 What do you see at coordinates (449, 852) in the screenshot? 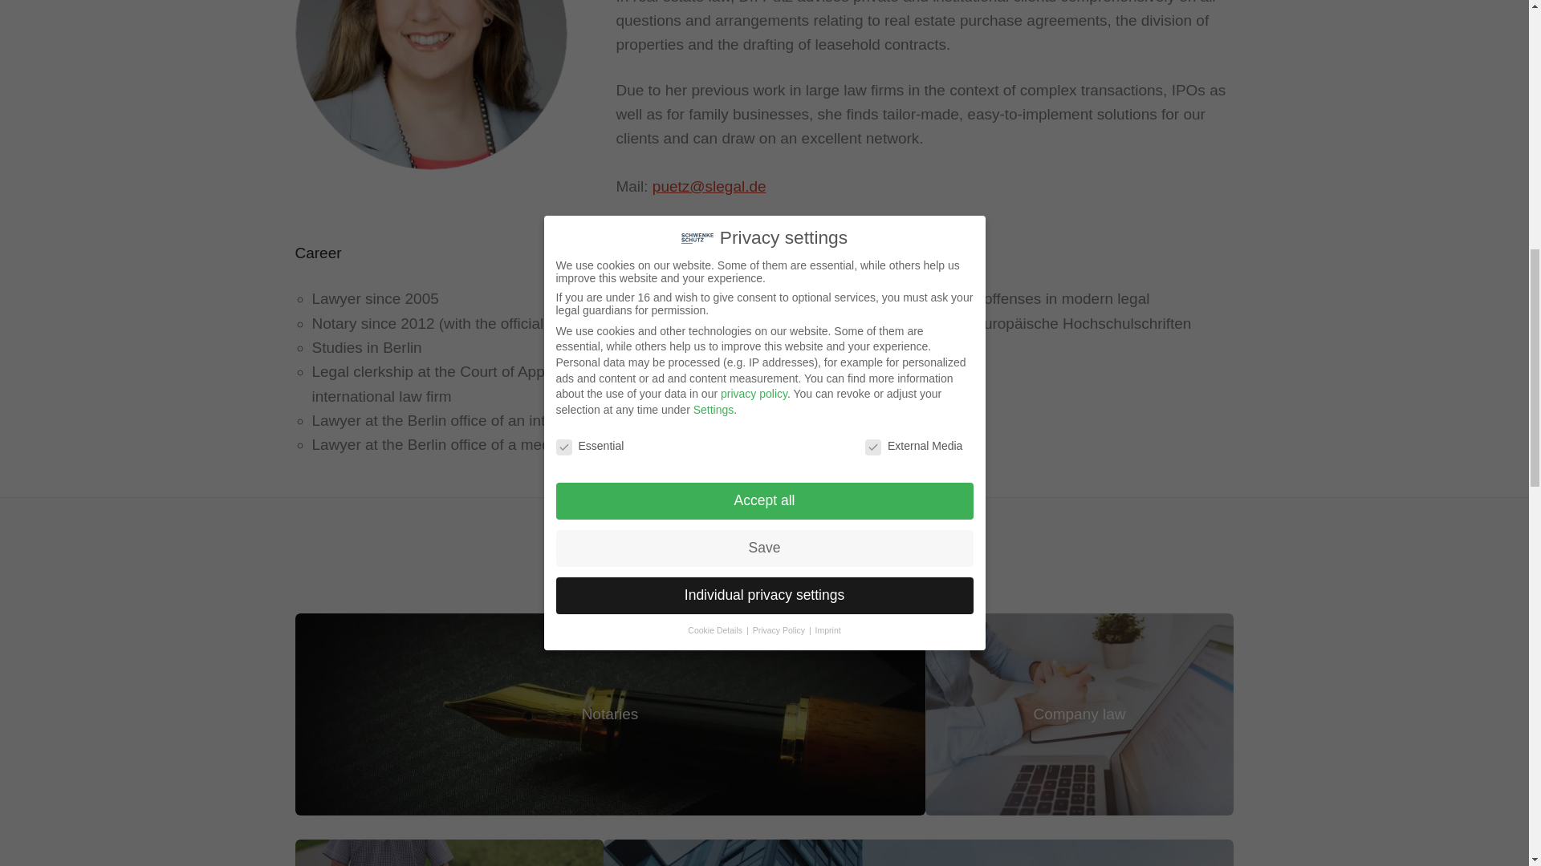
I see `Inheritance rights` at bounding box center [449, 852].